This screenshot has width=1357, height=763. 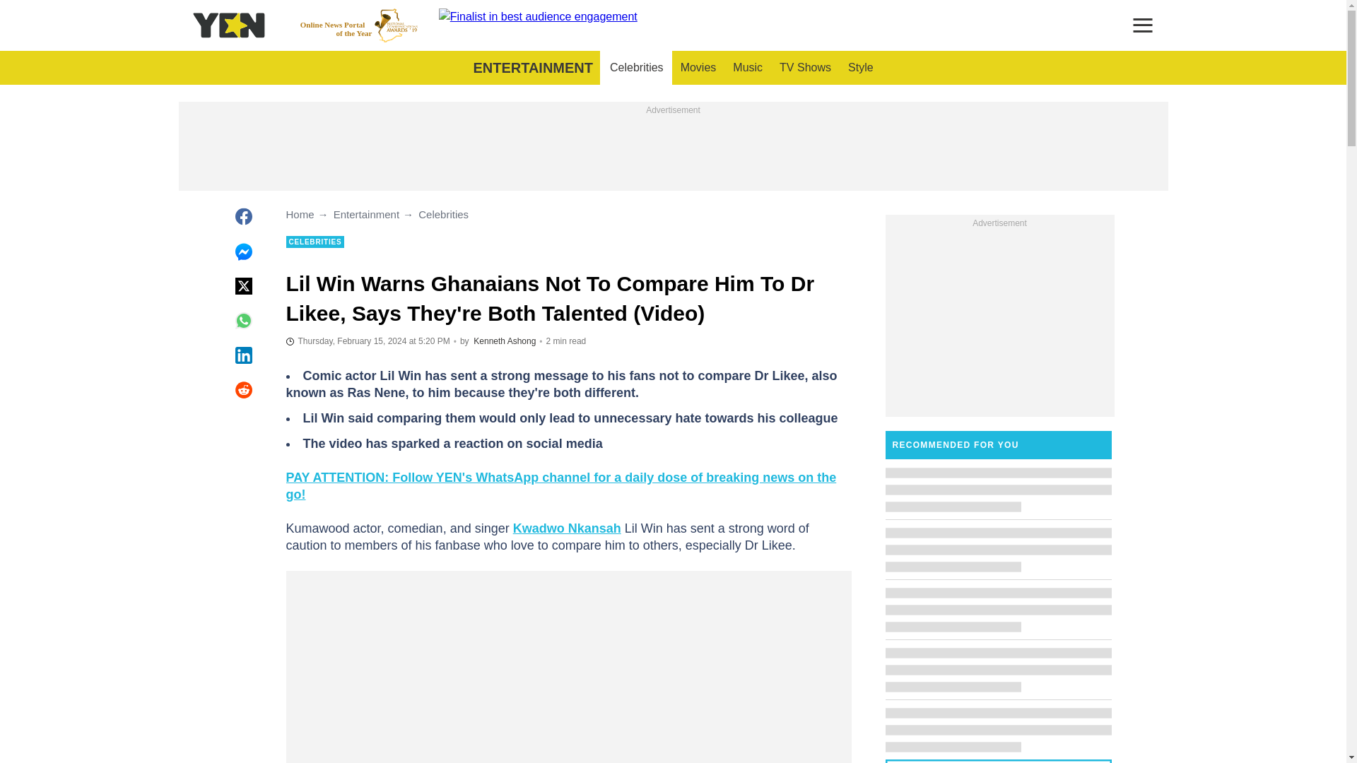 What do you see at coordinates (748, 68) in the screenshot?
I see `Music` at bounding box center [748, 68].